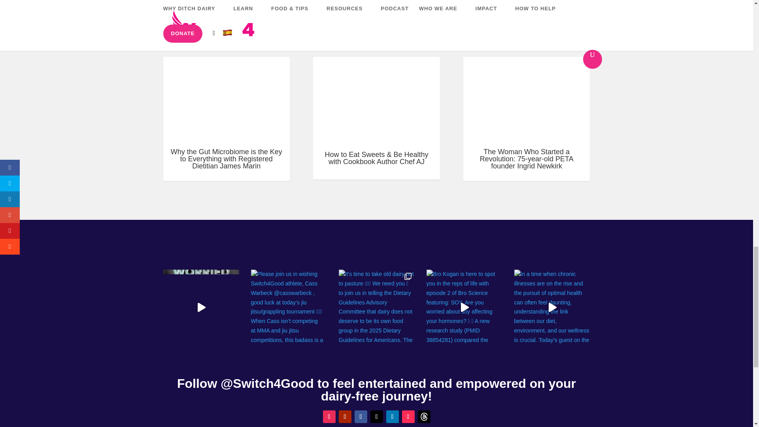  What do you see at coordinates (361, 417) in the screenshot?
I see `Follow on Facebook` at bounding box center [361, 417].